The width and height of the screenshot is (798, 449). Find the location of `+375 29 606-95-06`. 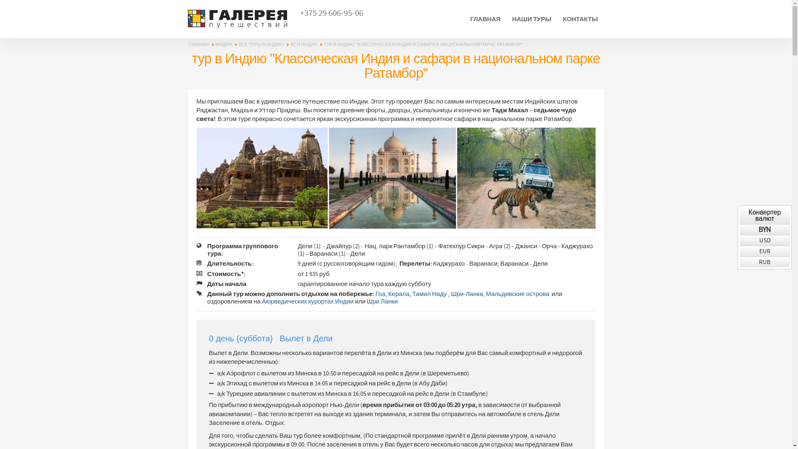

+375 29 606-95-06 is located at coordinates (332, 13).